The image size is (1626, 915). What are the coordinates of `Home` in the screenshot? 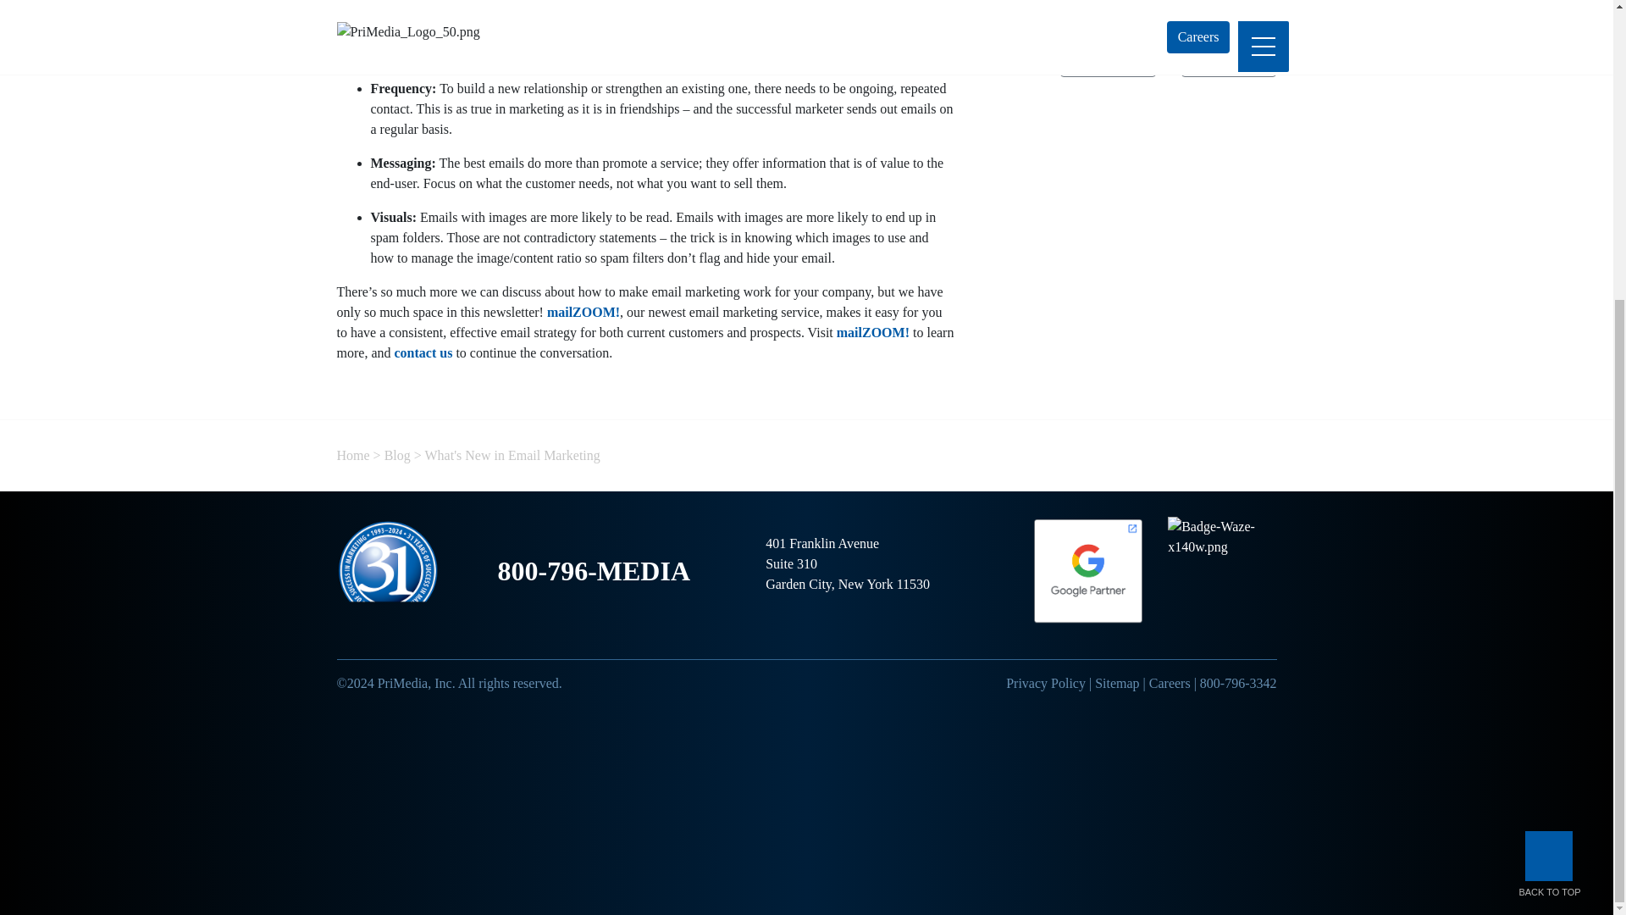 It's located at (353, 456).